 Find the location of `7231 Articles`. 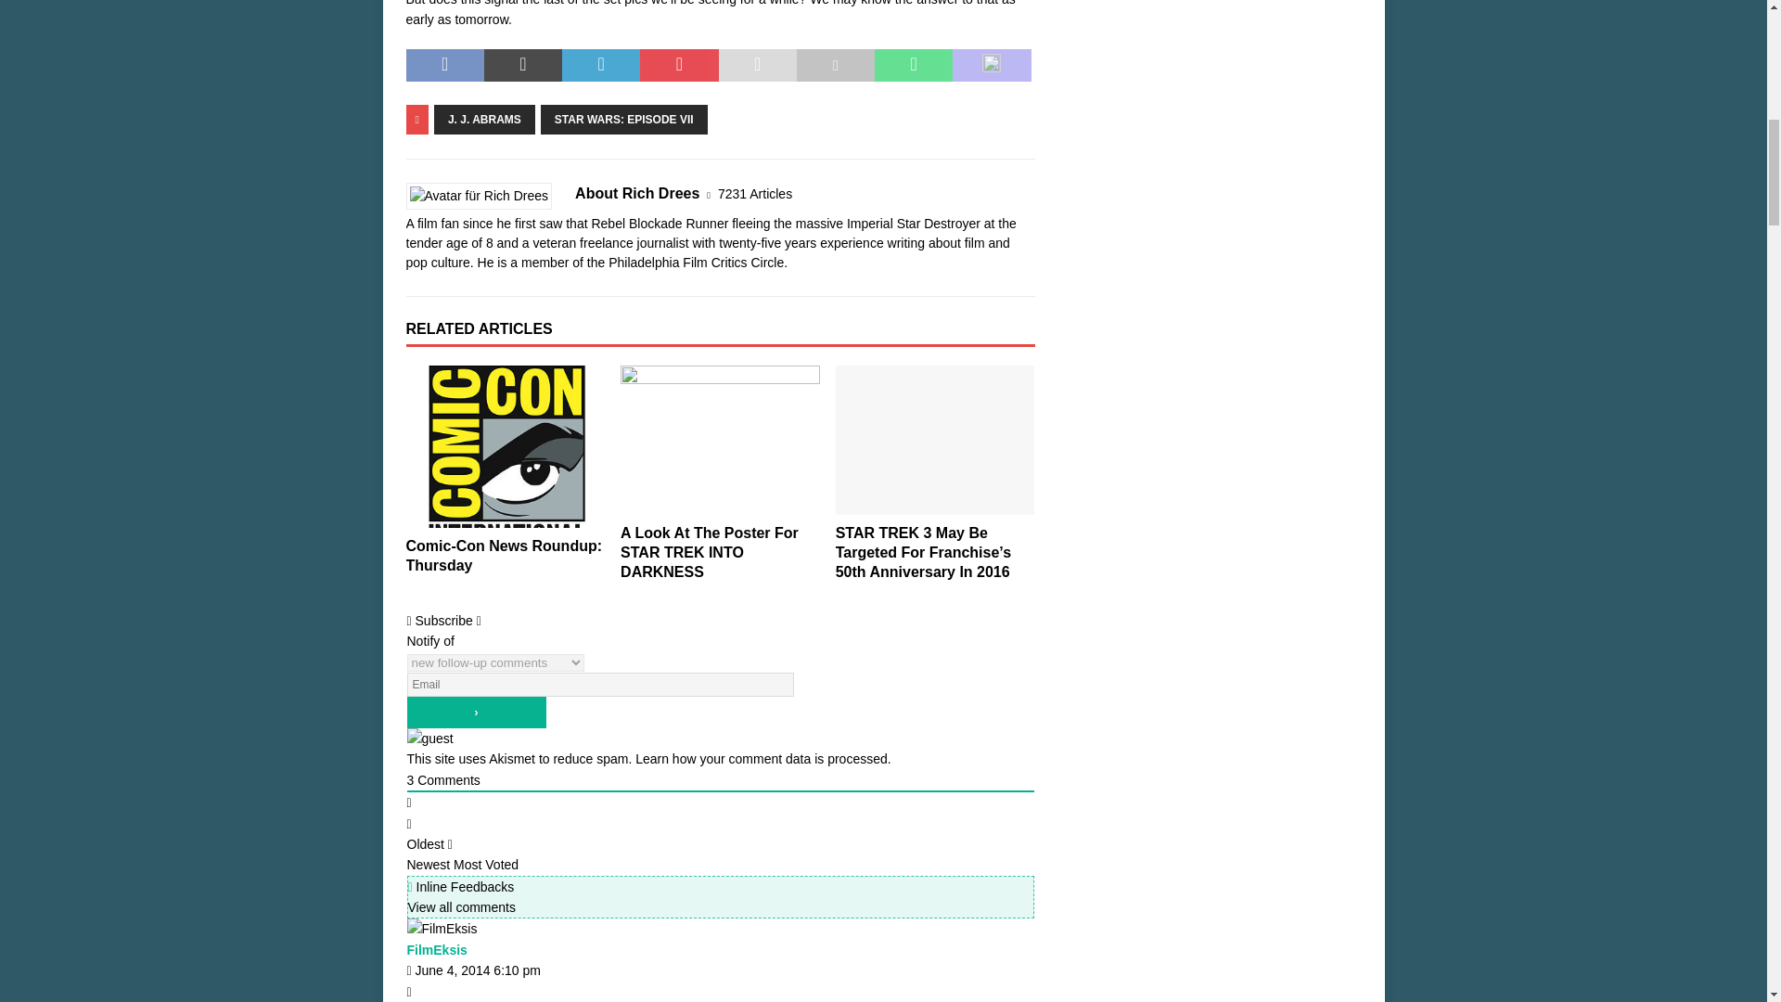

7231 Articles is located at coordinates (755, 194).